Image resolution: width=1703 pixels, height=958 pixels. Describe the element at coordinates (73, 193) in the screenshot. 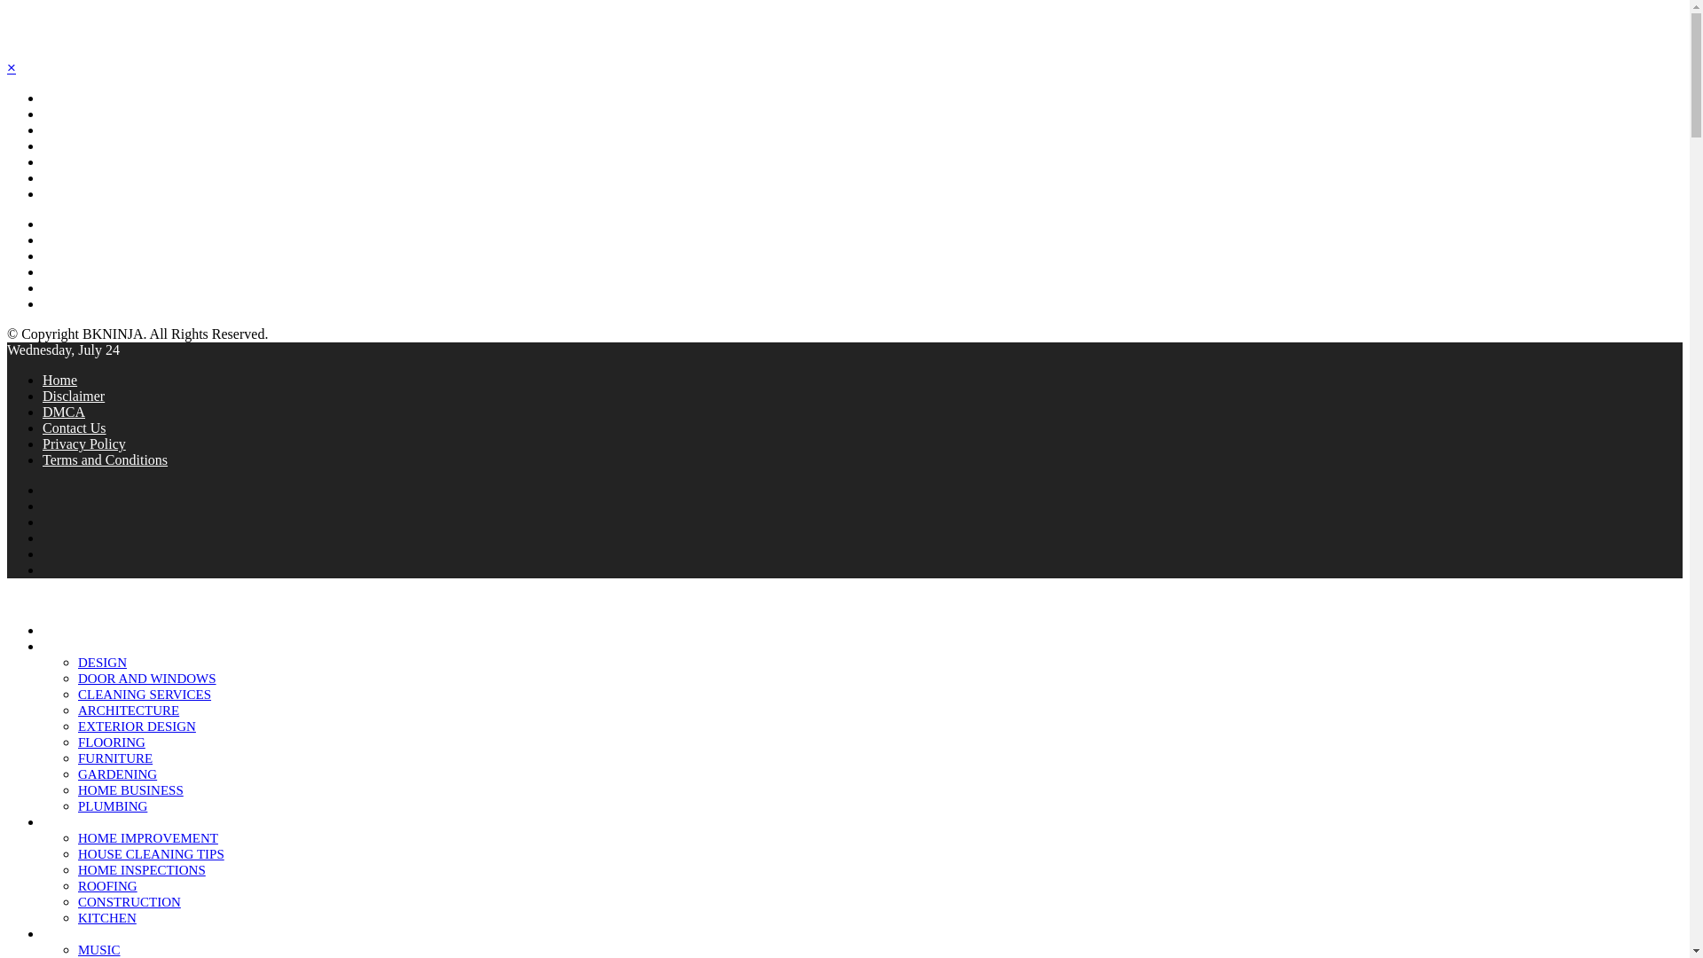

I see `Contact Us` at that location.